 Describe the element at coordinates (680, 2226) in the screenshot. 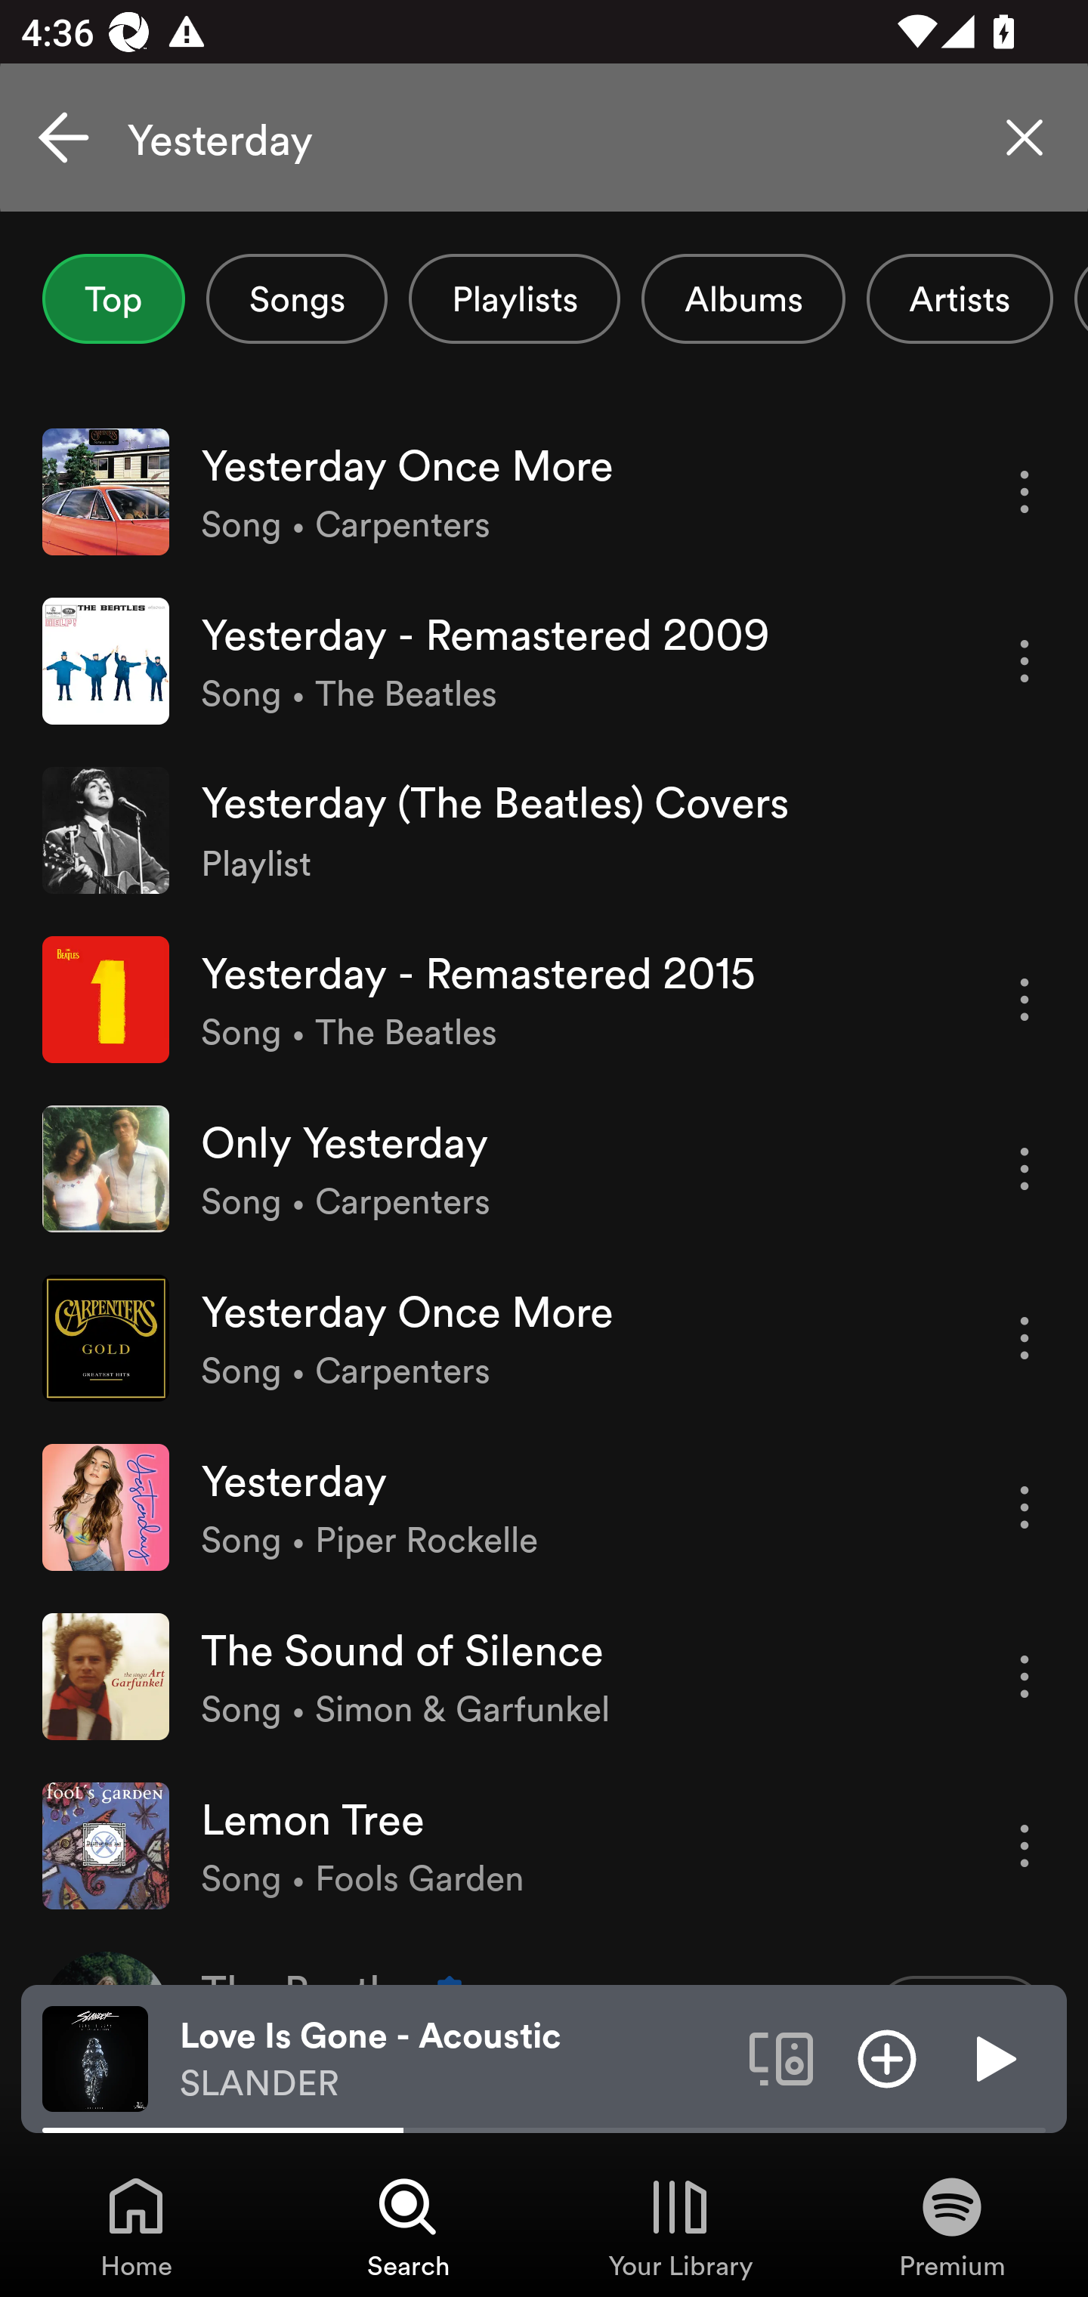

I see `Your Library, Tab 3 of 4 Your Library Your Library` at that location.